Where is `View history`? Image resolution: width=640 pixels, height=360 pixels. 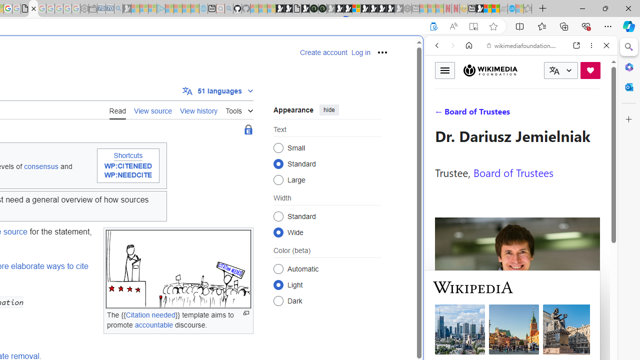 View history is located at coordinates (199, 110).